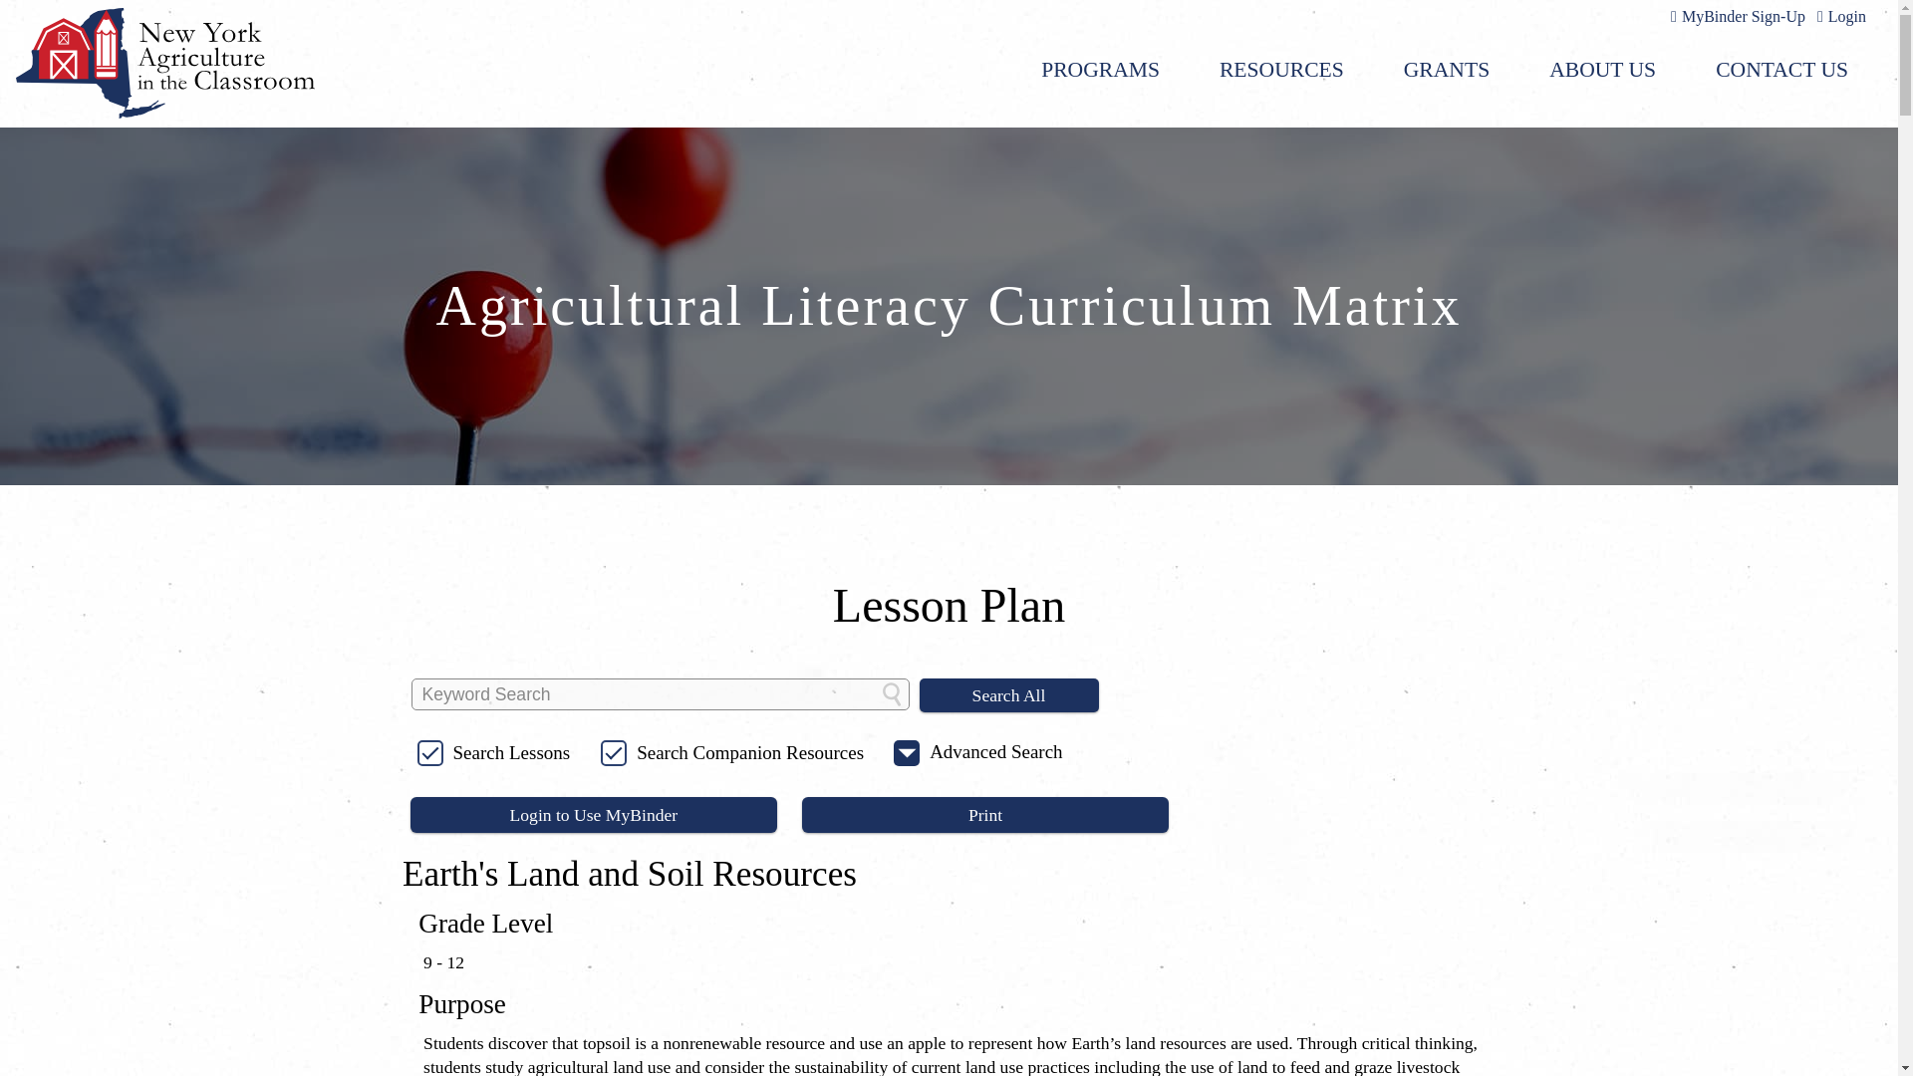 Image resolution: width=1913 pixels, height=1076 pixels. What do you see at coordinates (1008, 695) in the screenshot?
I see `Search All` at bounding box center [1008, 695].